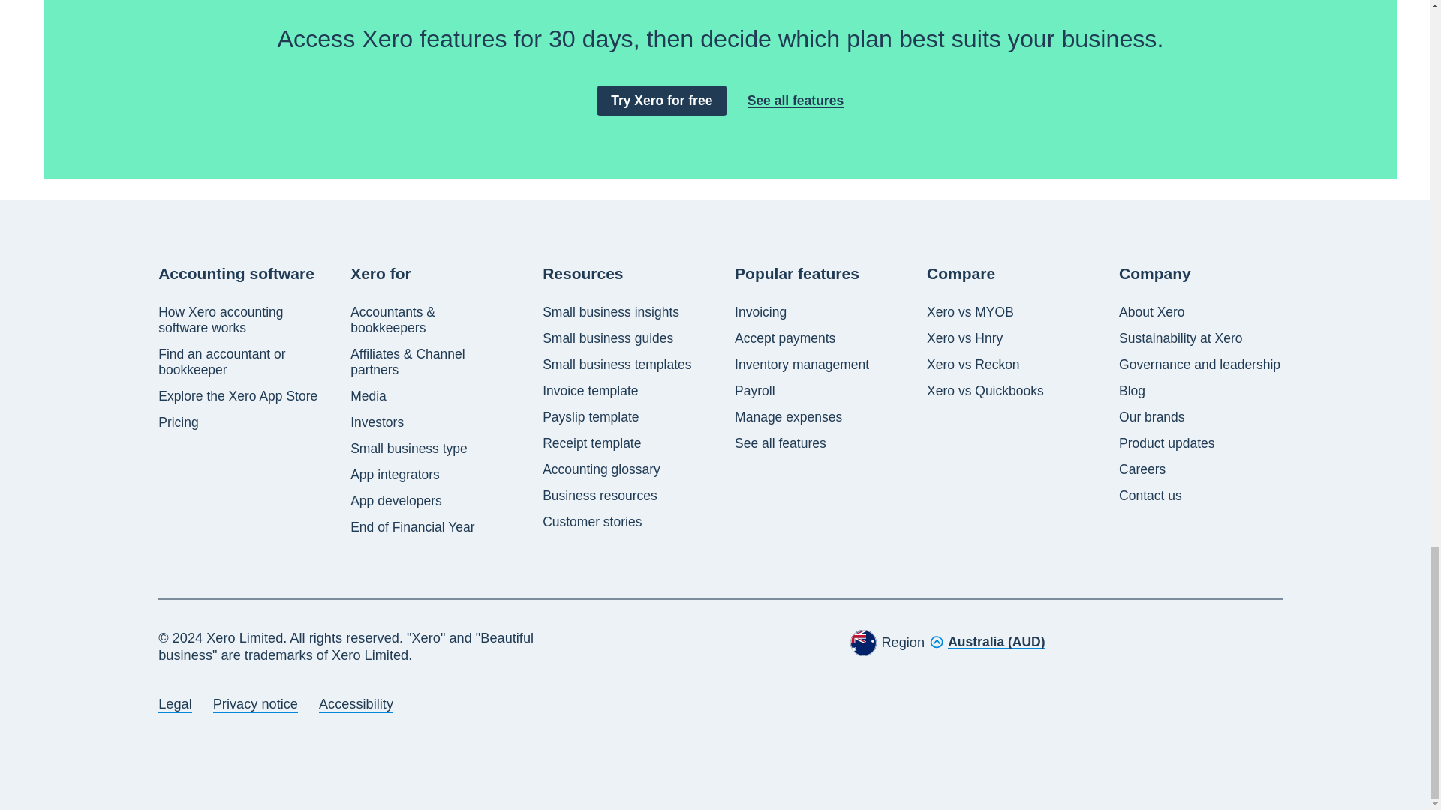  Describe the element at coordinates (396, 501) in the screenshot. I see `App developers` at that location.